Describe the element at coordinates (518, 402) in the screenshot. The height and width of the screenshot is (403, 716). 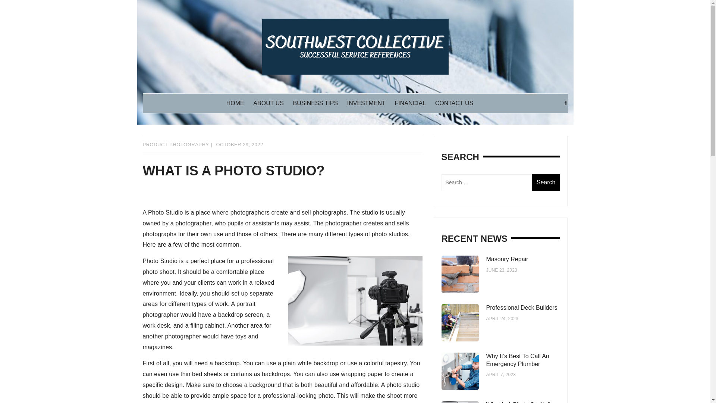
I see `What Is A Photo Studio?` at that location.